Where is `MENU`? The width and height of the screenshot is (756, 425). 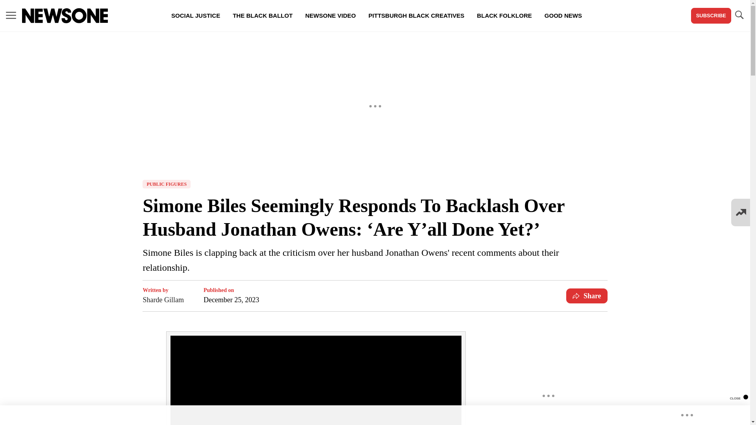 MENU is located at coordinates (11, 15).